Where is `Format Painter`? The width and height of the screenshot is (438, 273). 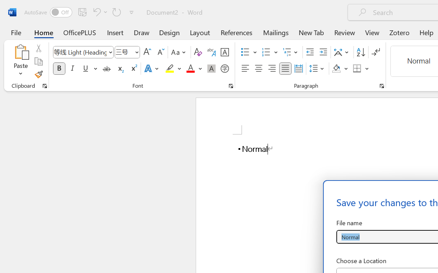 Format Painter is located at coordinates (38, 74).